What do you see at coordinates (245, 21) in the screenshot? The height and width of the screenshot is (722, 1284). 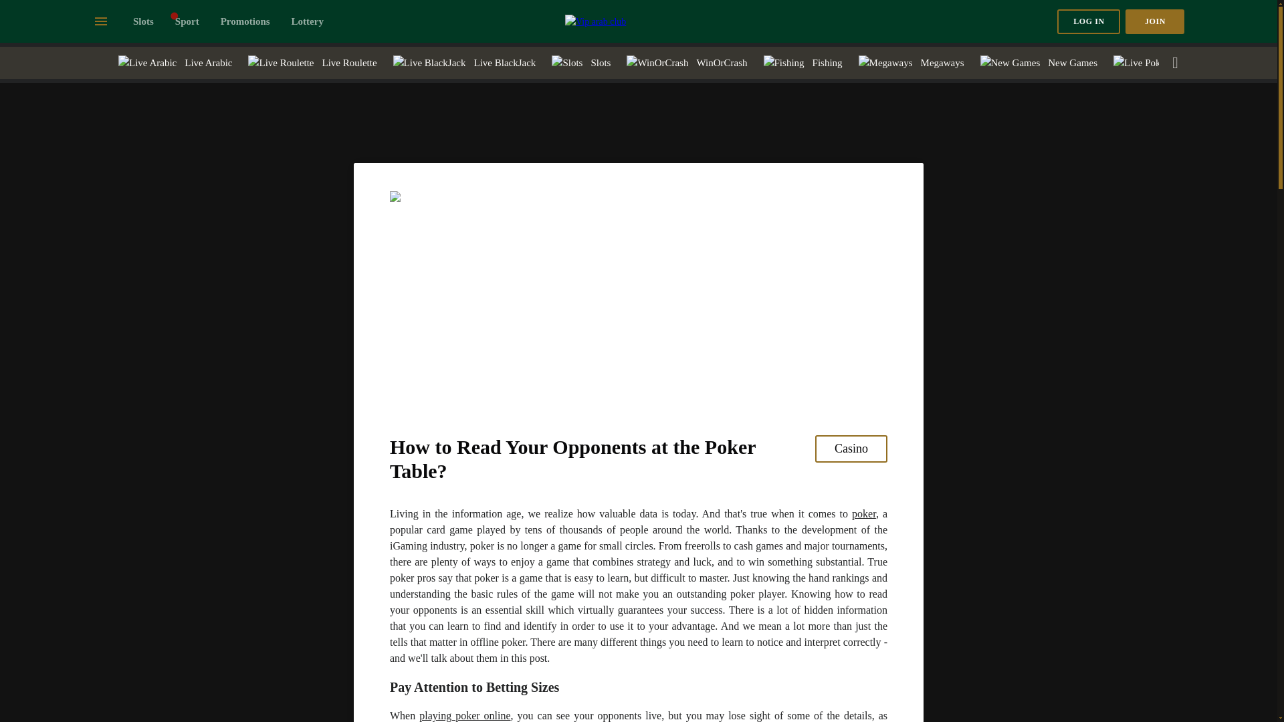 I see `Promotions` at bounding box center [245, 21].